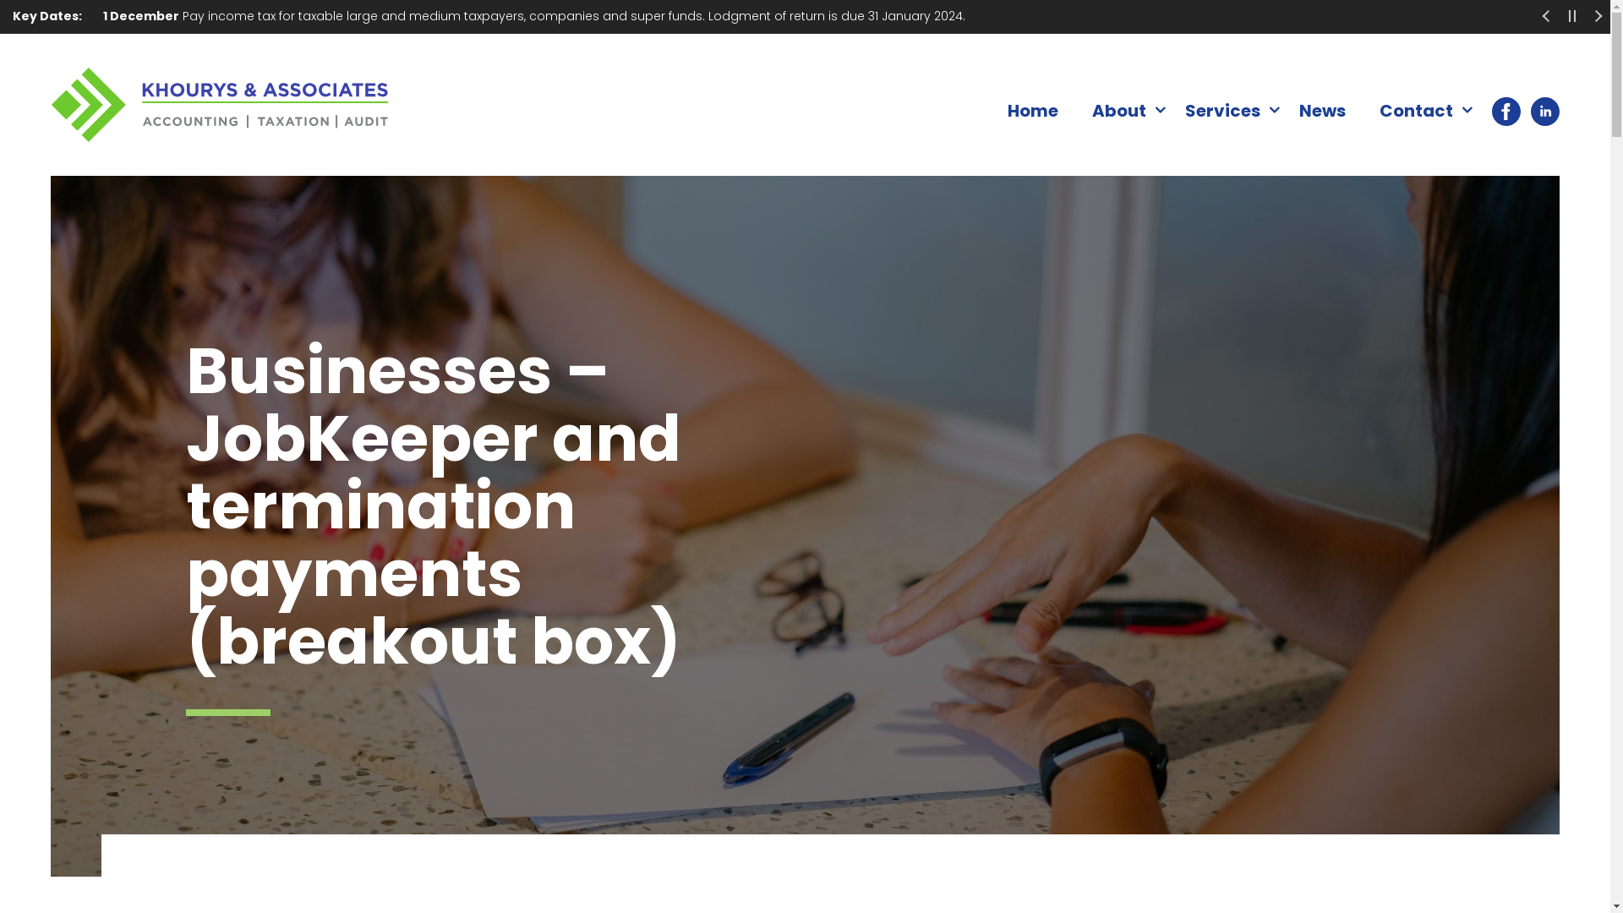 Image resolution: width=1623 pixels, height=913 pixels. Describe the element at coordinates (1122, 111) in the screenshot. I see `About` at that location.